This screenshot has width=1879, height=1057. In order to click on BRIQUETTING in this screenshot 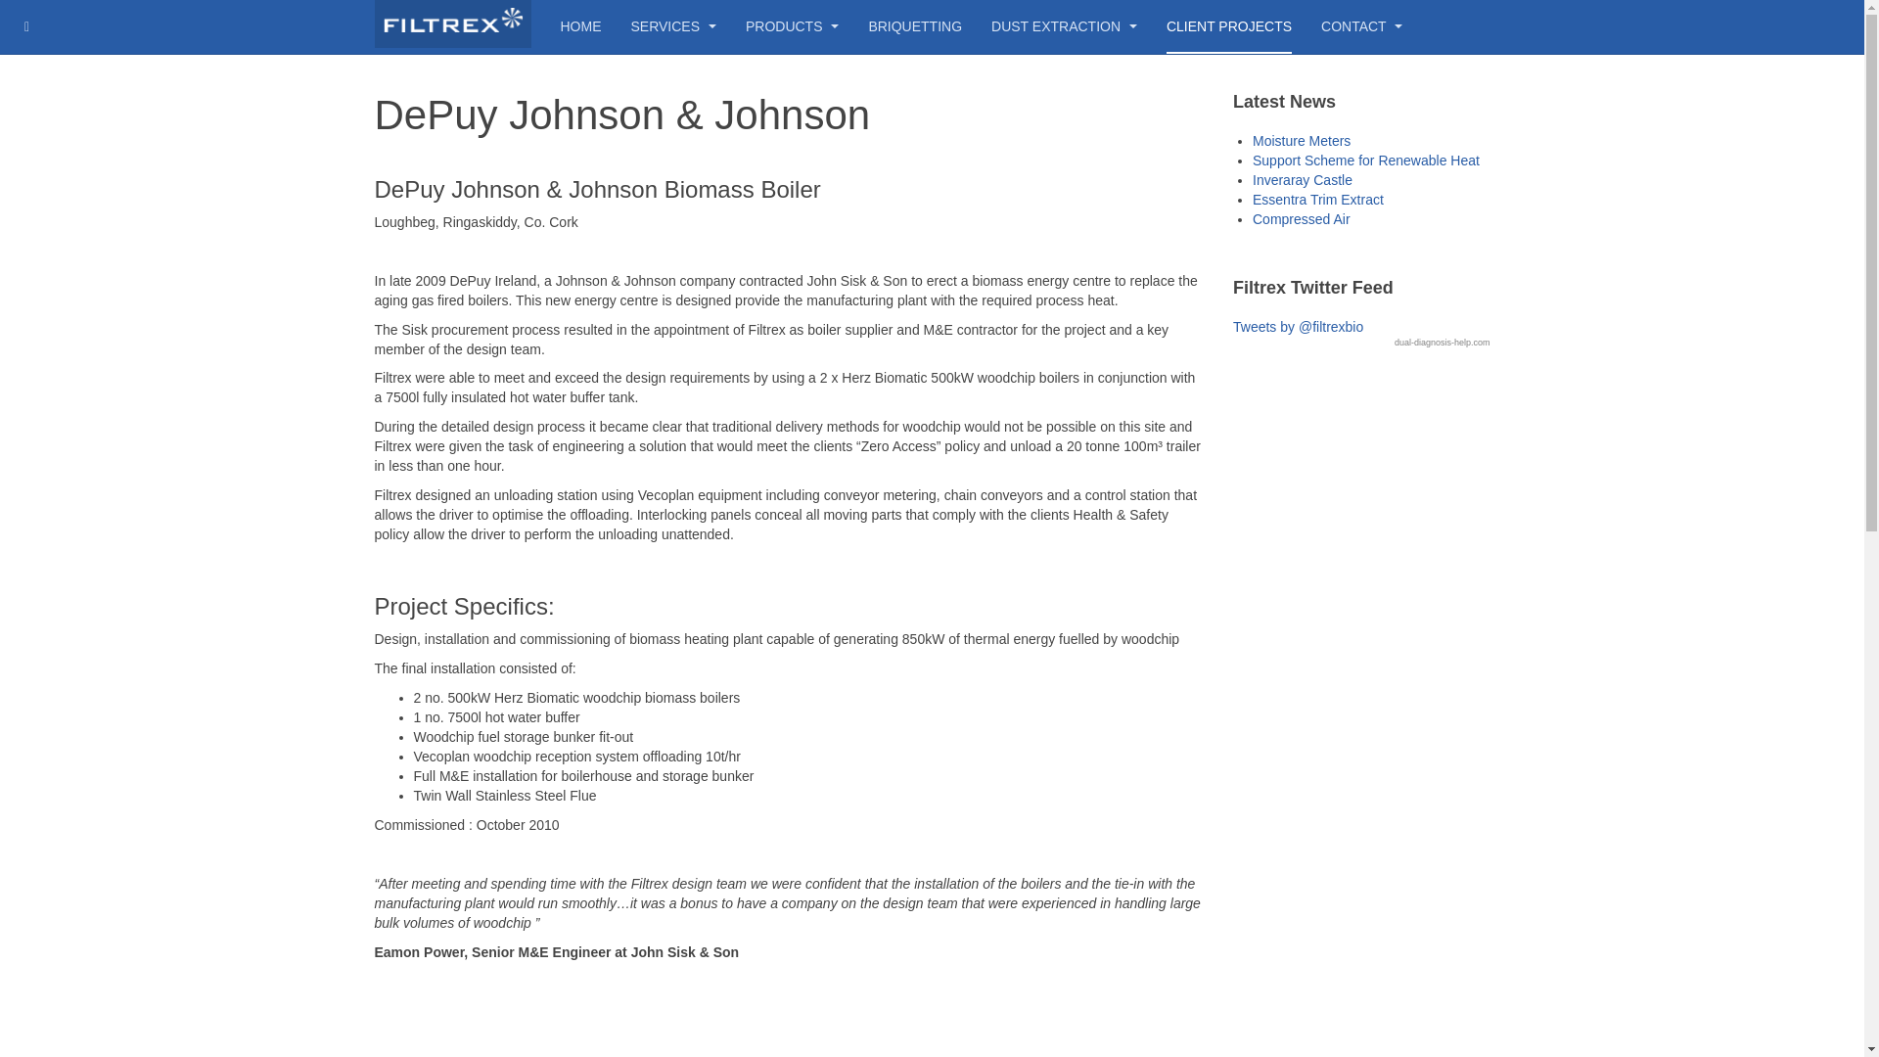, I will do `click(915, 27)`.